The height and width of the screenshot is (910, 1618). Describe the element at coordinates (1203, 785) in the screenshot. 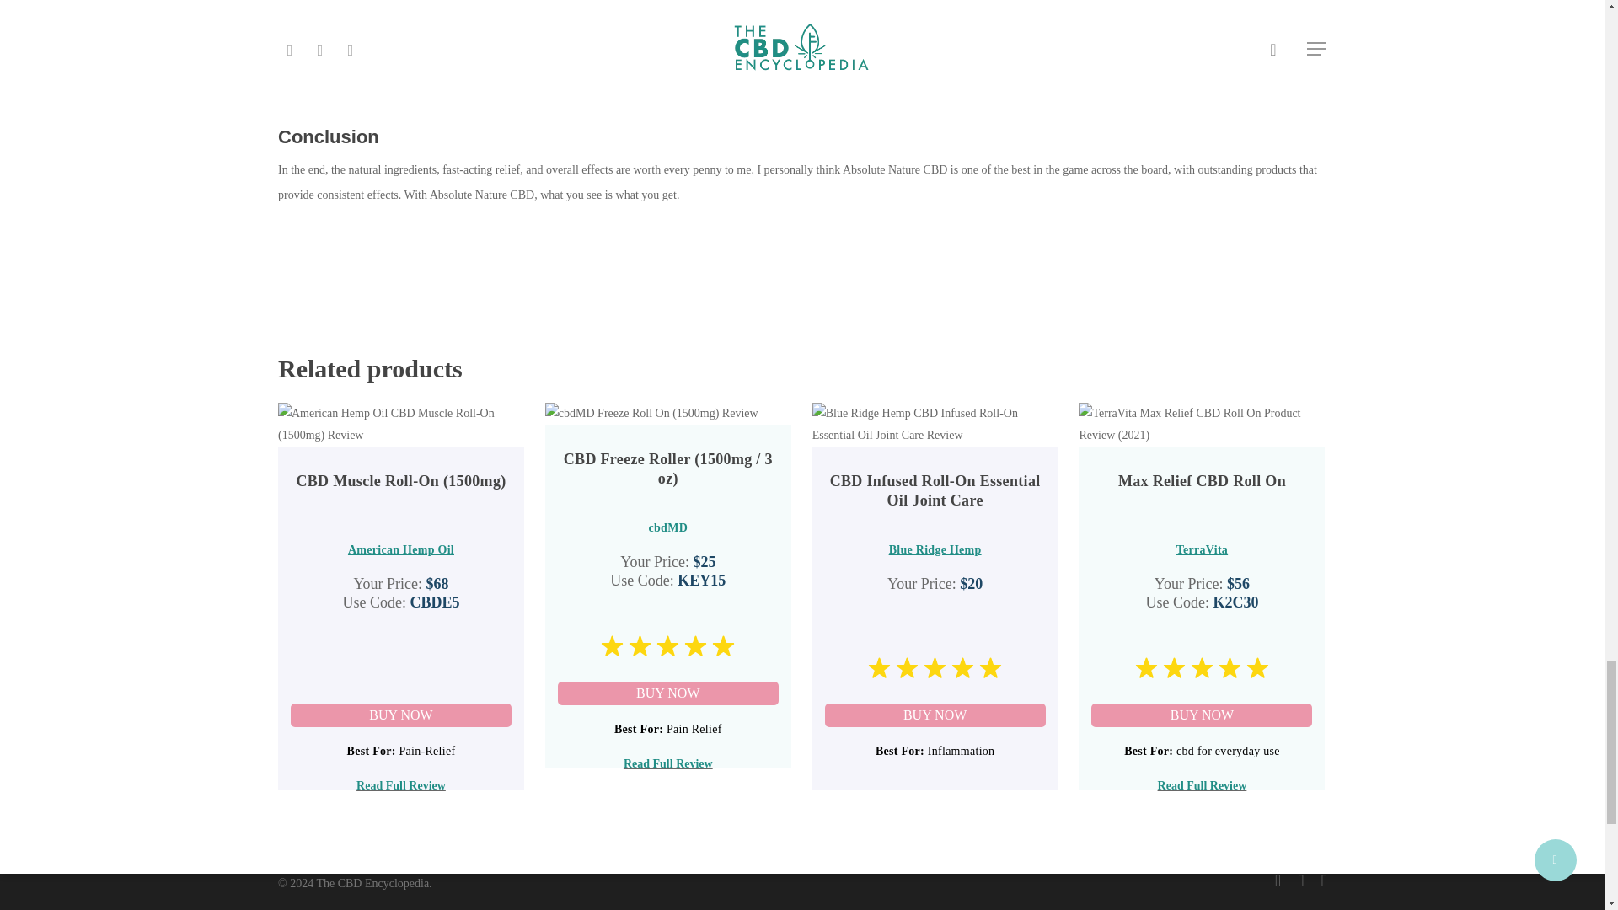

I see `Read Full Review` at that location.